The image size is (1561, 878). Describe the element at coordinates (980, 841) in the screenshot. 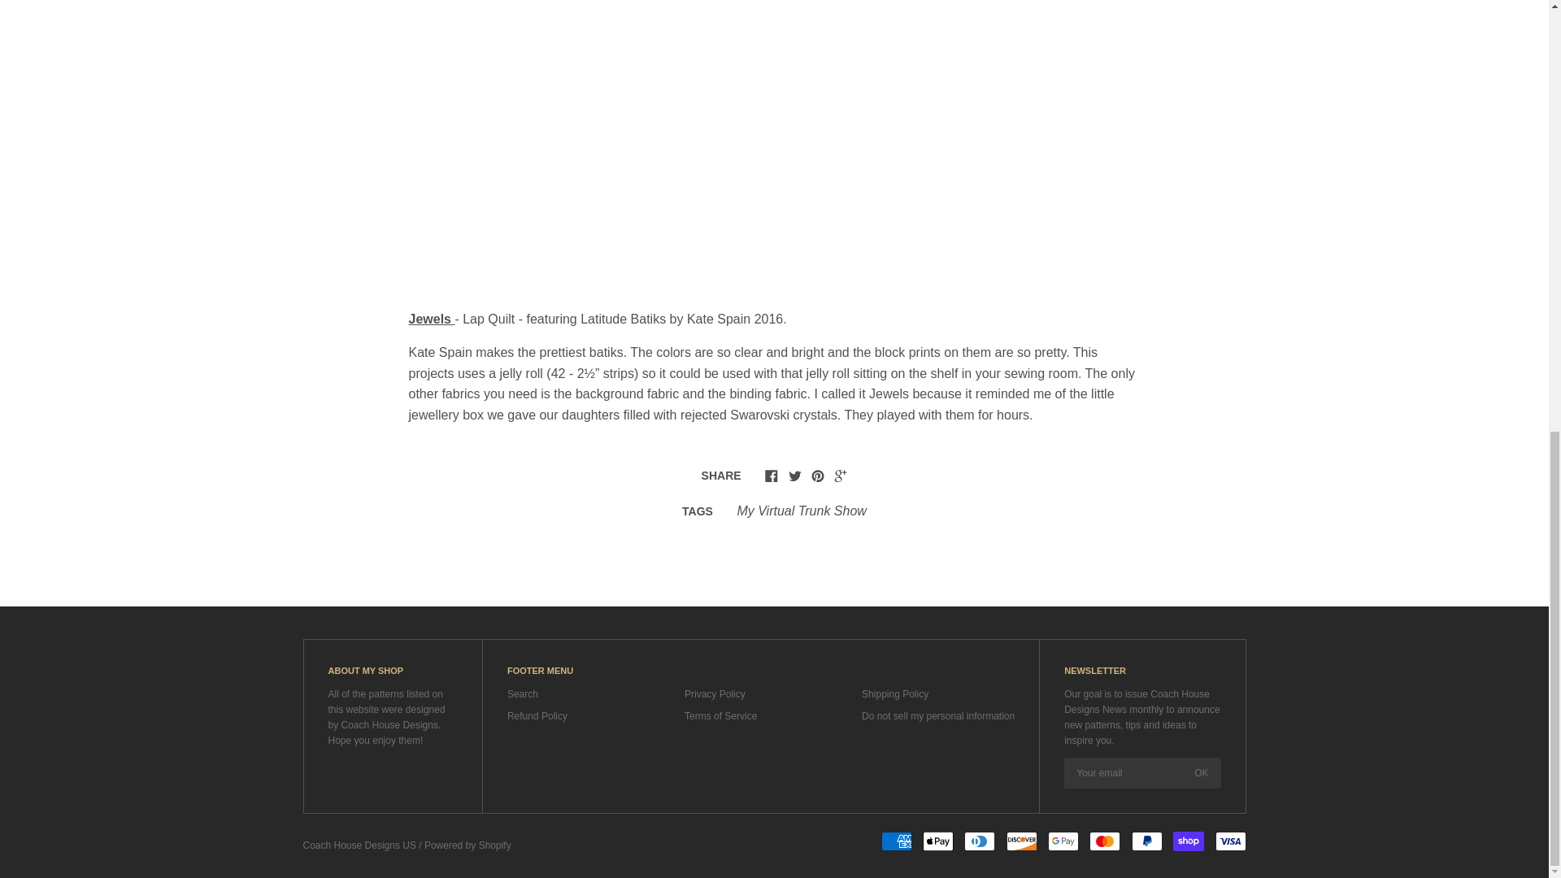

I see `Diners Club` at that location.